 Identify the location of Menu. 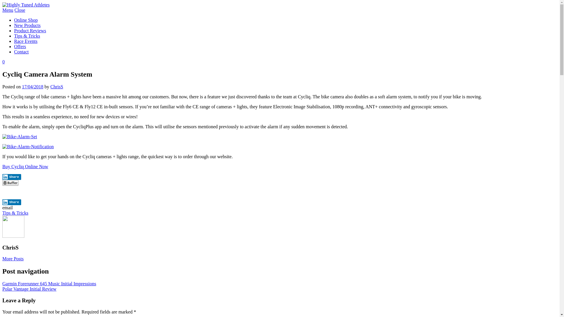
(8, 10).